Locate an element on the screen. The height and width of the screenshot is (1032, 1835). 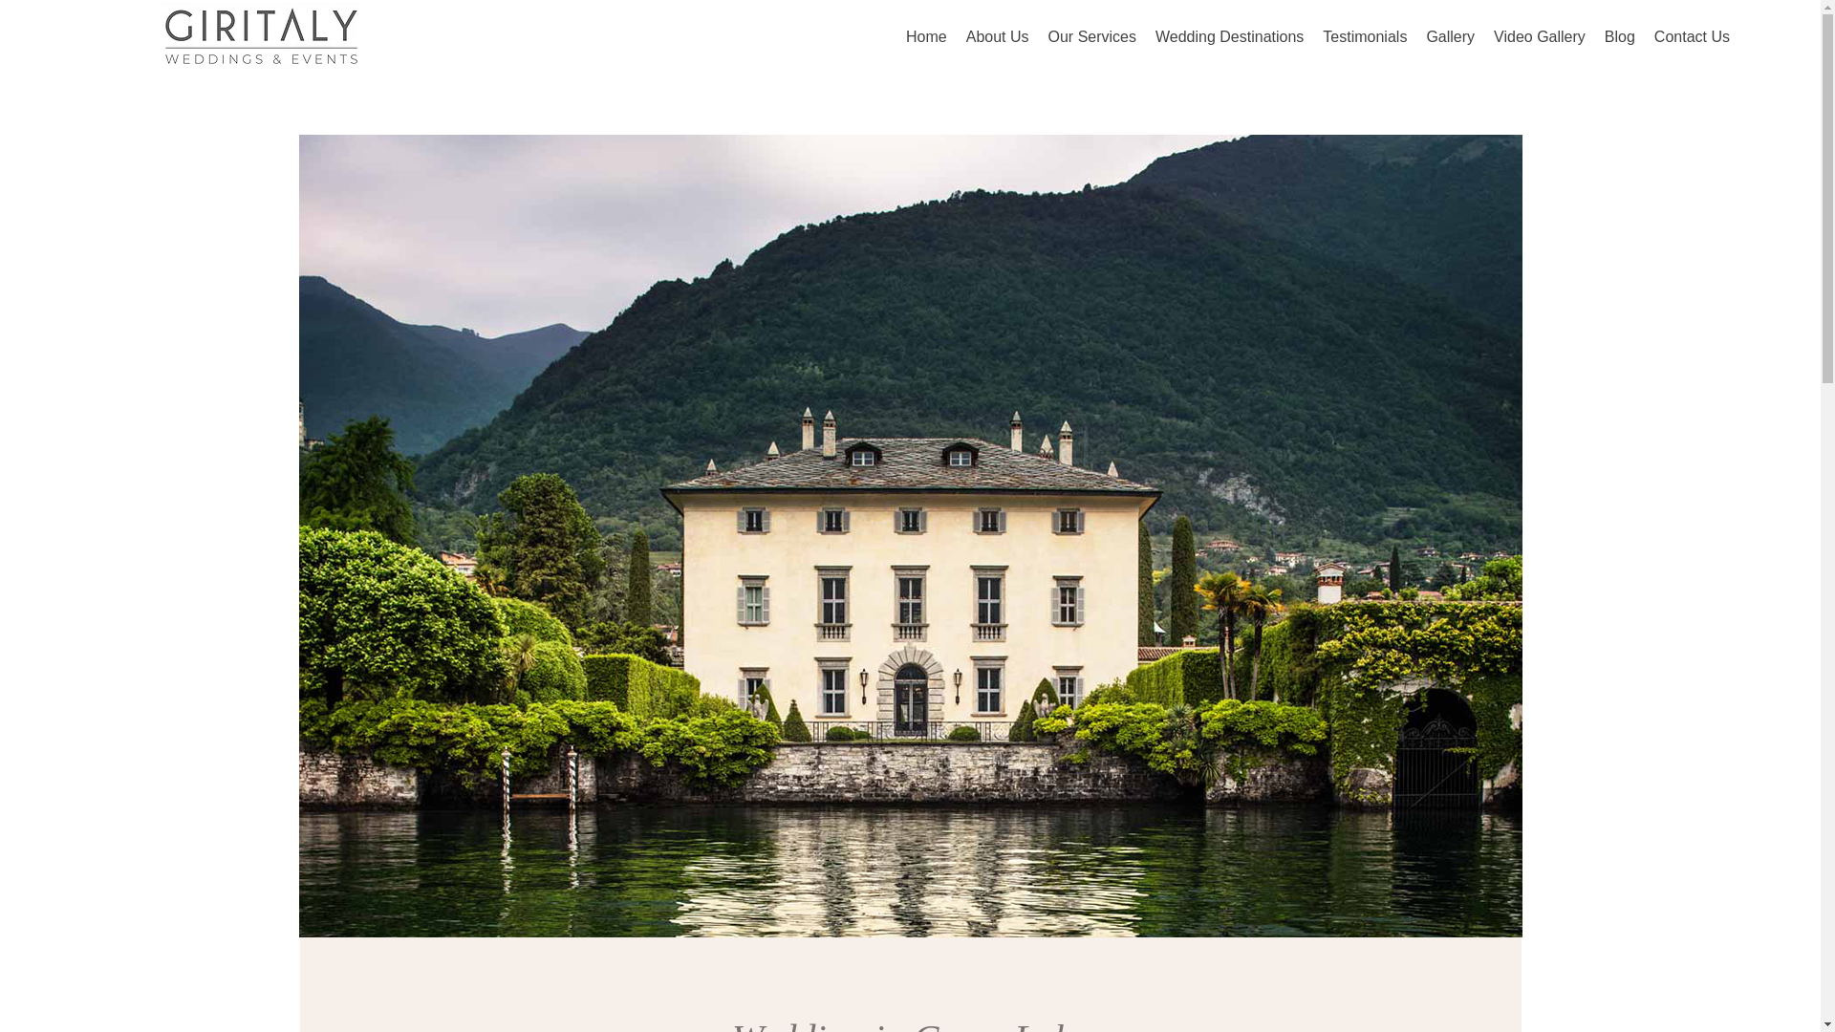
Wedding Destinations is located at coordinates (1229, 40).